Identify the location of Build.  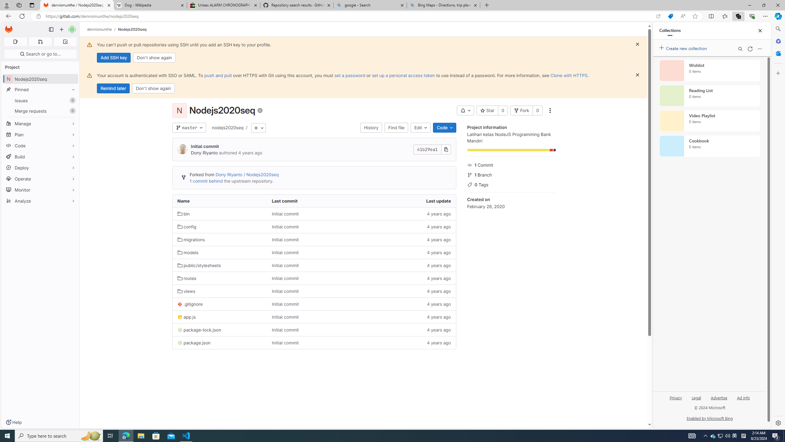
(40, 157).